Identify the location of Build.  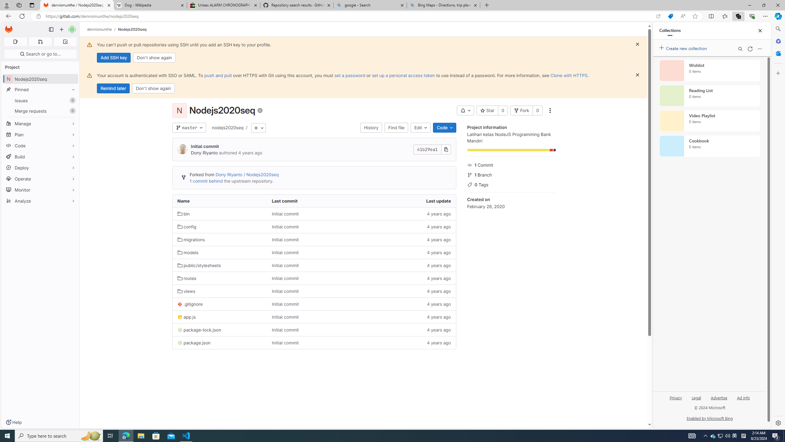
(40, 157).